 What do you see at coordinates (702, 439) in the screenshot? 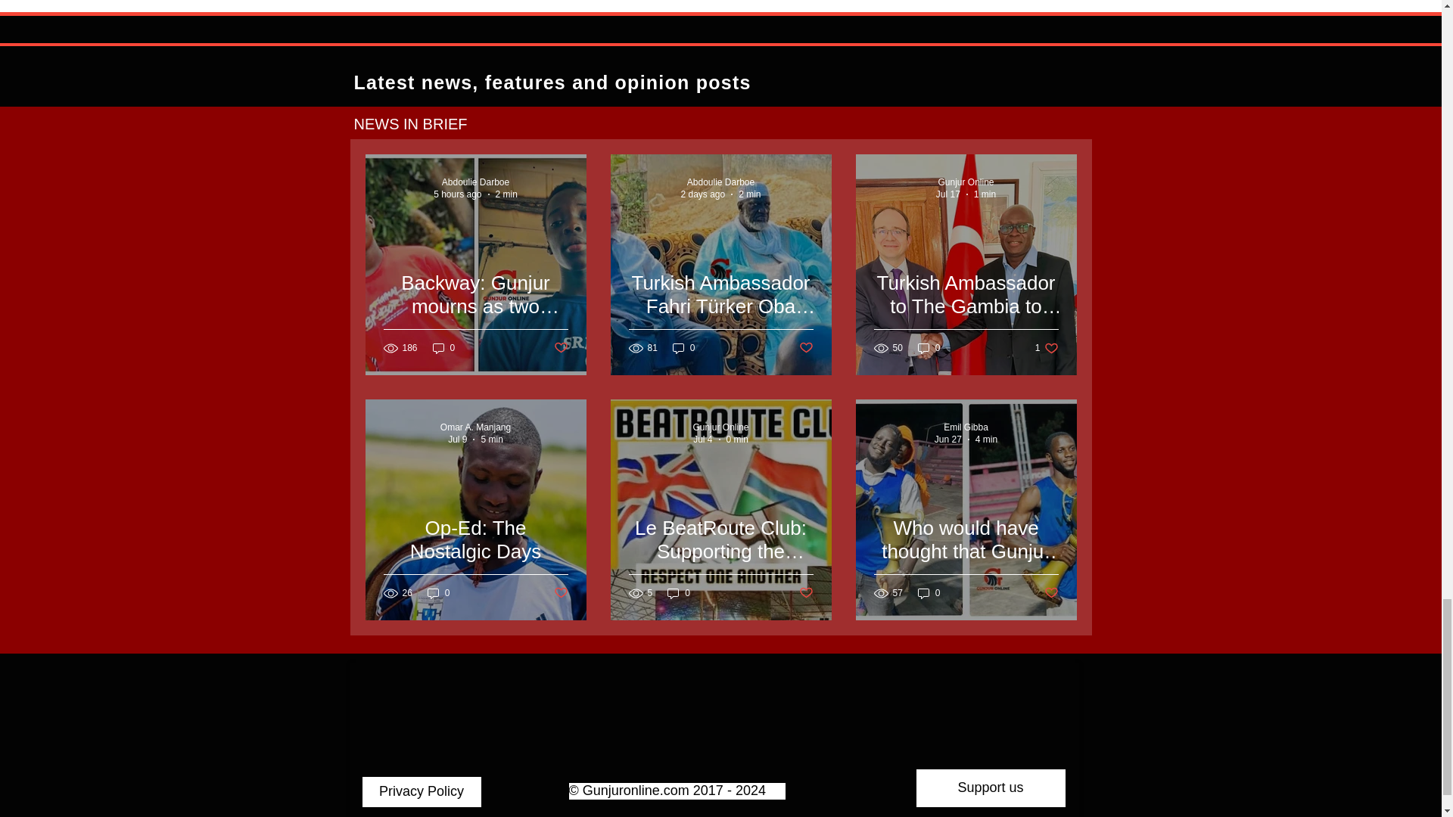
I see `Jul 4` at bounding box center [702, 439].